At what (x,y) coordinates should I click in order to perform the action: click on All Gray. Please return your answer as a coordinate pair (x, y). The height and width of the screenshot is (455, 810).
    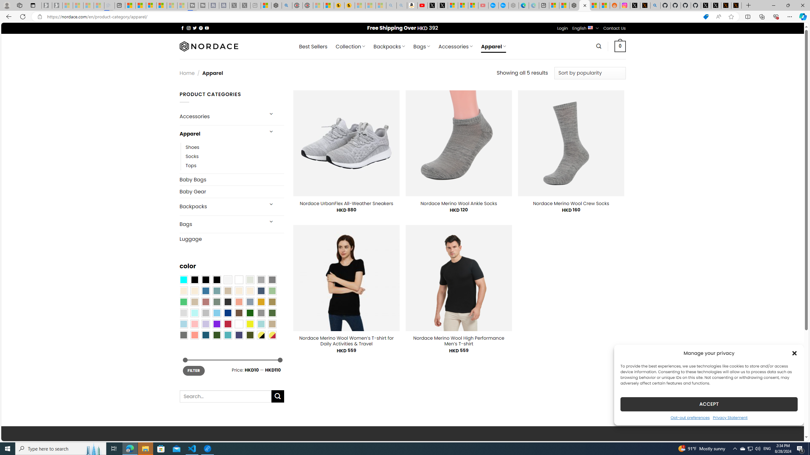
    Looking at the image, I should click on (272, 280).